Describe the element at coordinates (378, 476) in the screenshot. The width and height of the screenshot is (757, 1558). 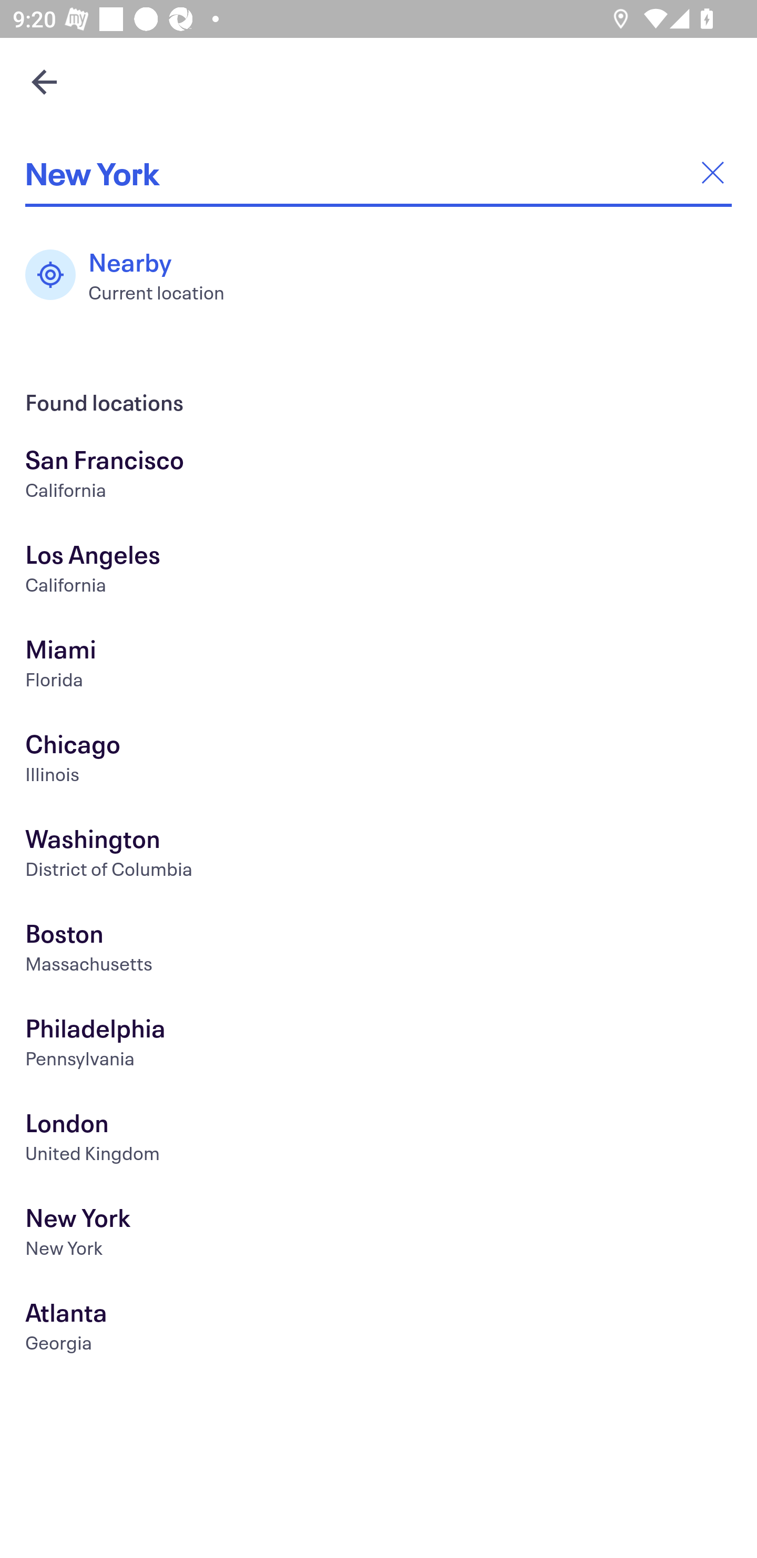
I see `San Francisco California` at that location.